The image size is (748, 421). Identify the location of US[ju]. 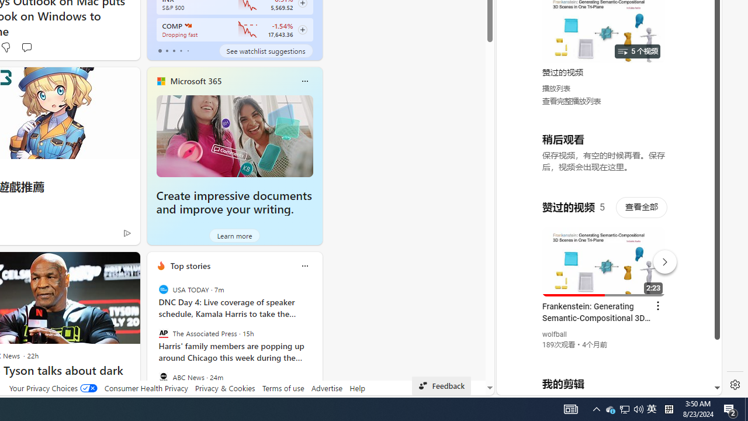
(536, 386).